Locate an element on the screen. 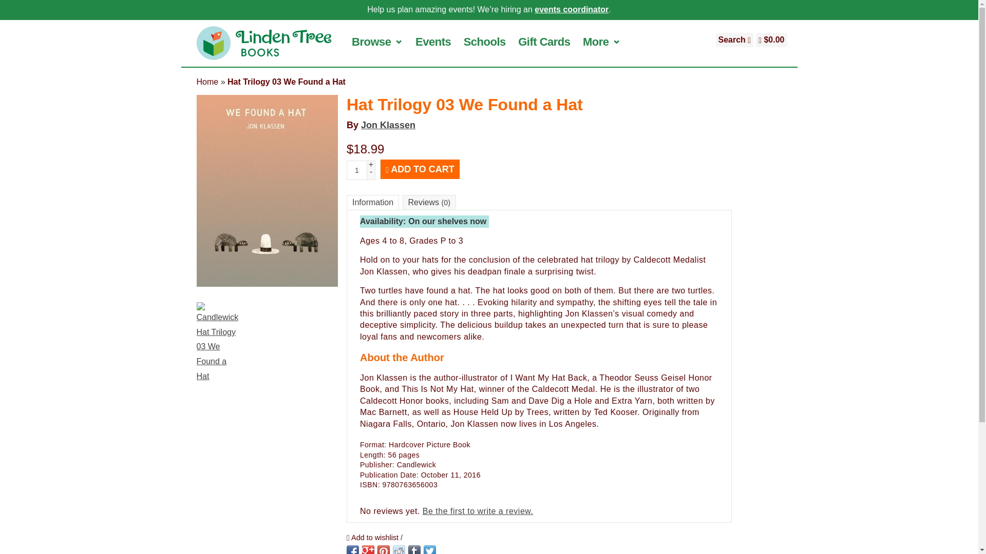  Search for more titles by this author is located at coordinates (388, 125).